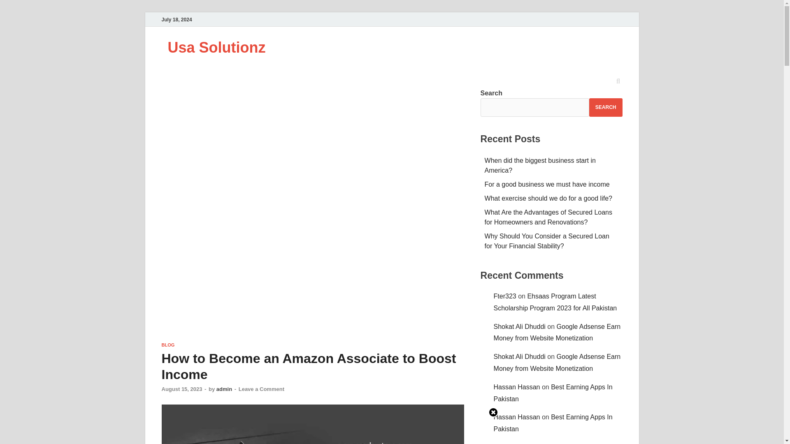 The image size is (790, 444). I want to click on Hassan Hassan, so click(517, 387).